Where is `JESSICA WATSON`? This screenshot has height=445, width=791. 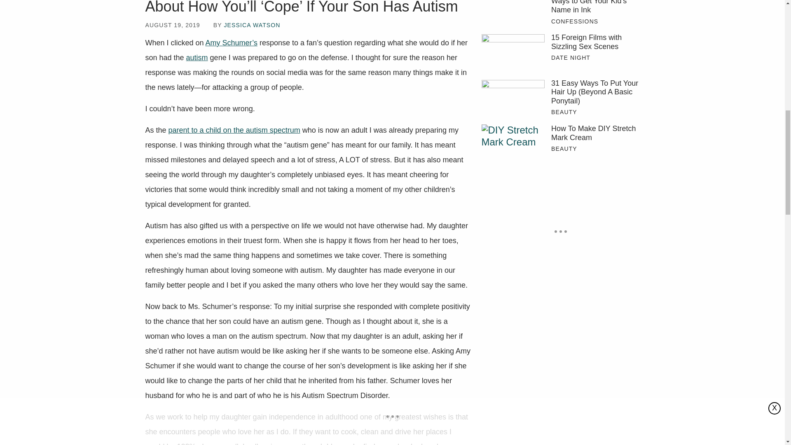
JESSICA WATSON is located at coordinates (252, 25).